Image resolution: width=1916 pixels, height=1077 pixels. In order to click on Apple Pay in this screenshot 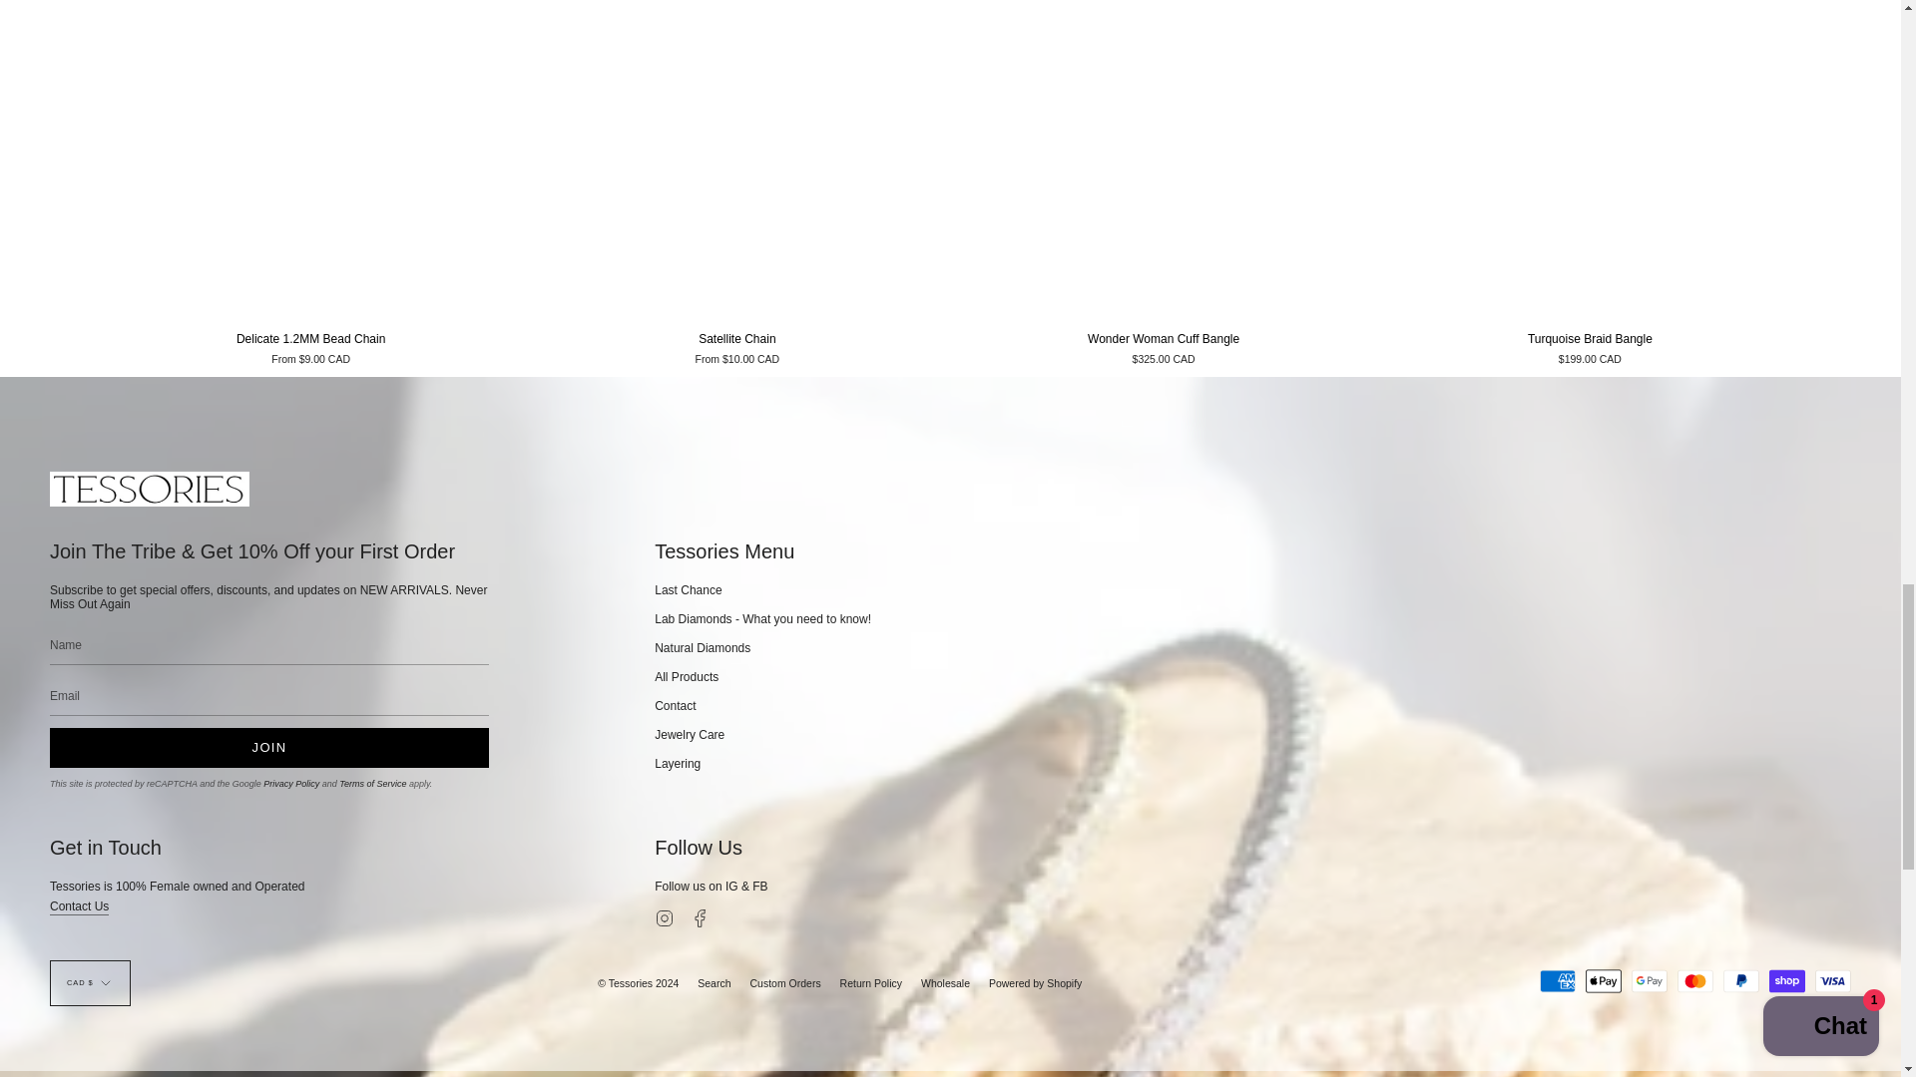, I will do `click(1603, 981)`.